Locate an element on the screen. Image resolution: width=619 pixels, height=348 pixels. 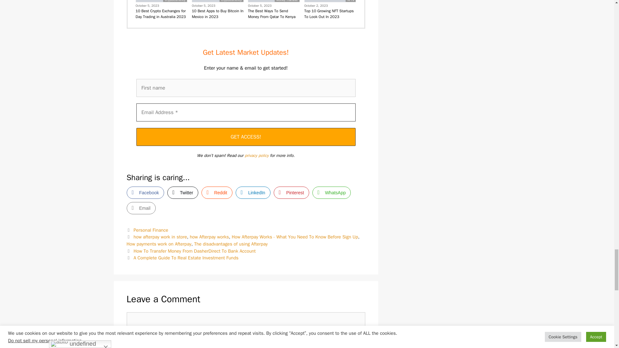
Cryptocurrency is located at coordinates (231, 1).